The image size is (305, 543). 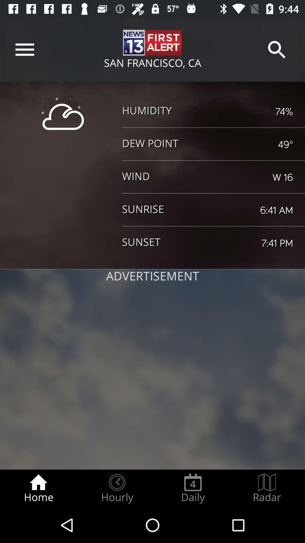 What do you see at coordinates (117, 488) in the screenshot?
I see `open icon to the left of daily radio button` at bounding box center [117, 488].